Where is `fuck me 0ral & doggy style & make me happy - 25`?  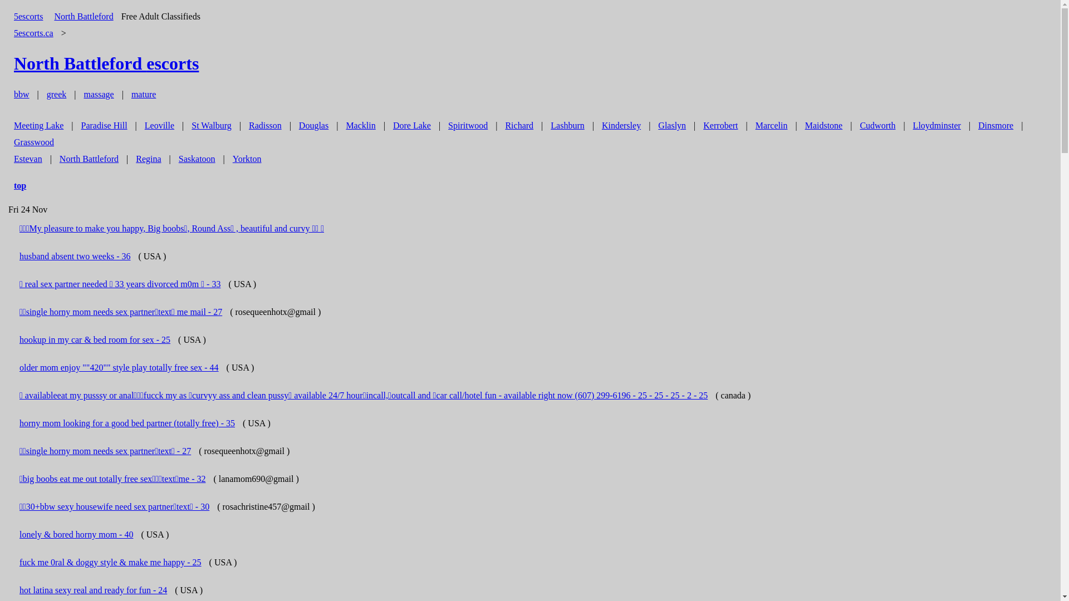 fuck me 0ral & doggy style & make me happy - 25 is located at coordinates (110, 562).